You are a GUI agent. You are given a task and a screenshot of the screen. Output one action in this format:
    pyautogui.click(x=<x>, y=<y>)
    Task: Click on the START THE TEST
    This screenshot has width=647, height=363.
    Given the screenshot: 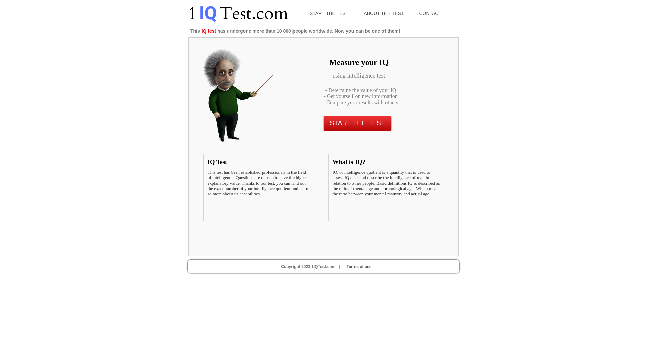 What is the action you would take?
    pyautogui.click(x=333, y=13)
    